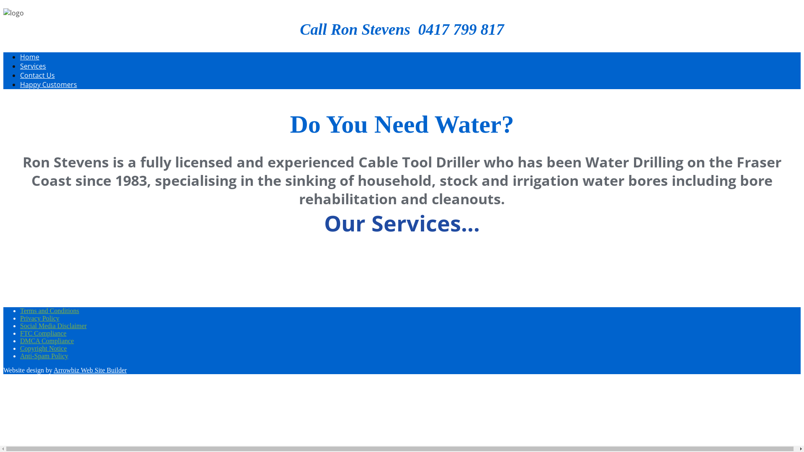  Describe the element at coordinates (54, 326) in the screenshot. I see `Social Media Disclaimer` at that location.